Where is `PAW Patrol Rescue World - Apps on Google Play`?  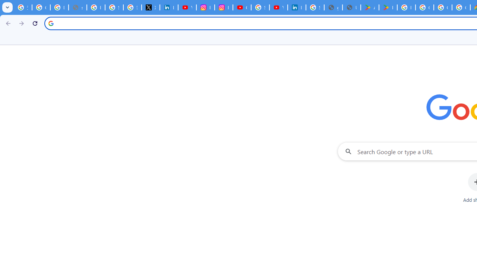
PAW Patrol Rescue World - Apps on Google Play is located at coordinates (388, 7).